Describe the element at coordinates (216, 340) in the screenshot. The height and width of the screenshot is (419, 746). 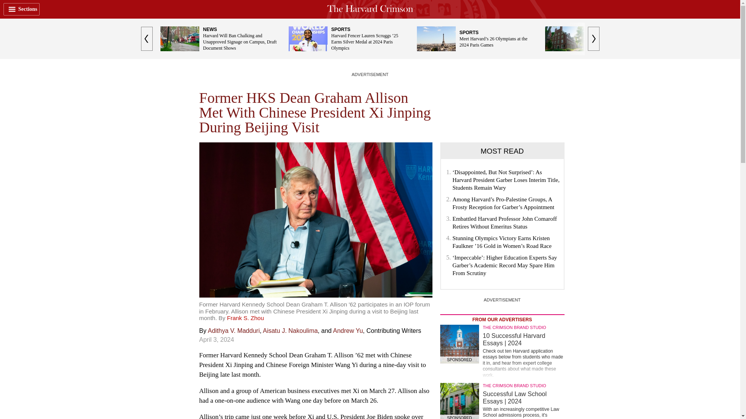
I see `Updated April 03, 2024 at 1:02 pm` at that location.